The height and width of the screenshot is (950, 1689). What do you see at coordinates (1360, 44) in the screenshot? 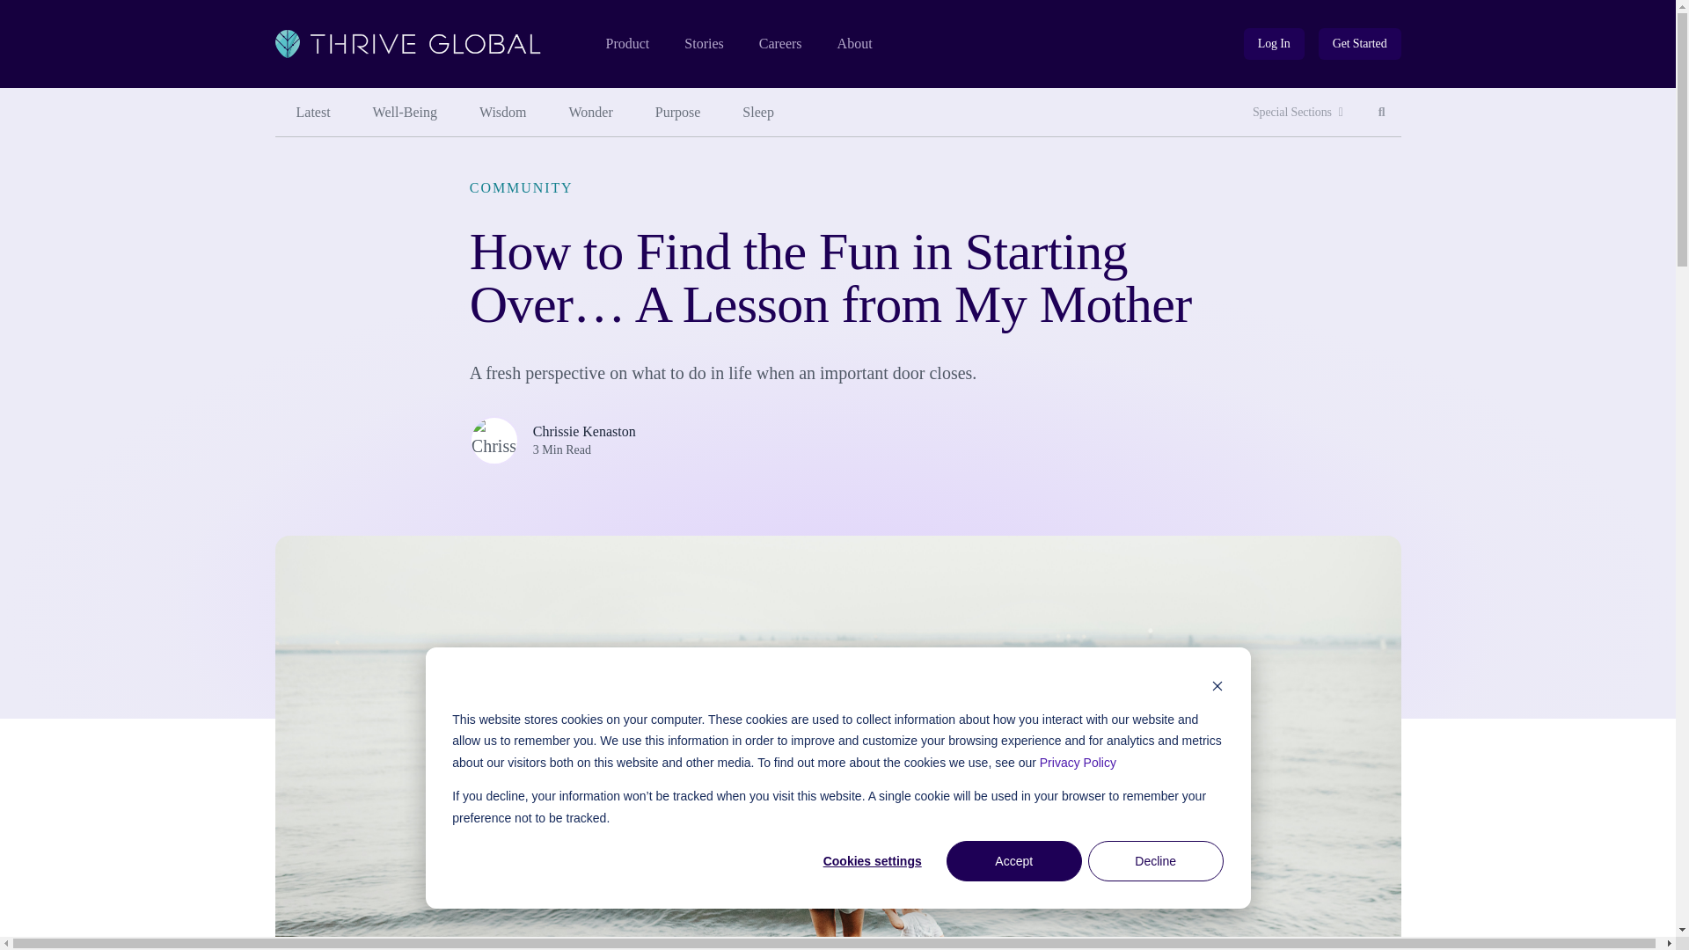
I see `Purpose` at bounding box center [1360, 44].